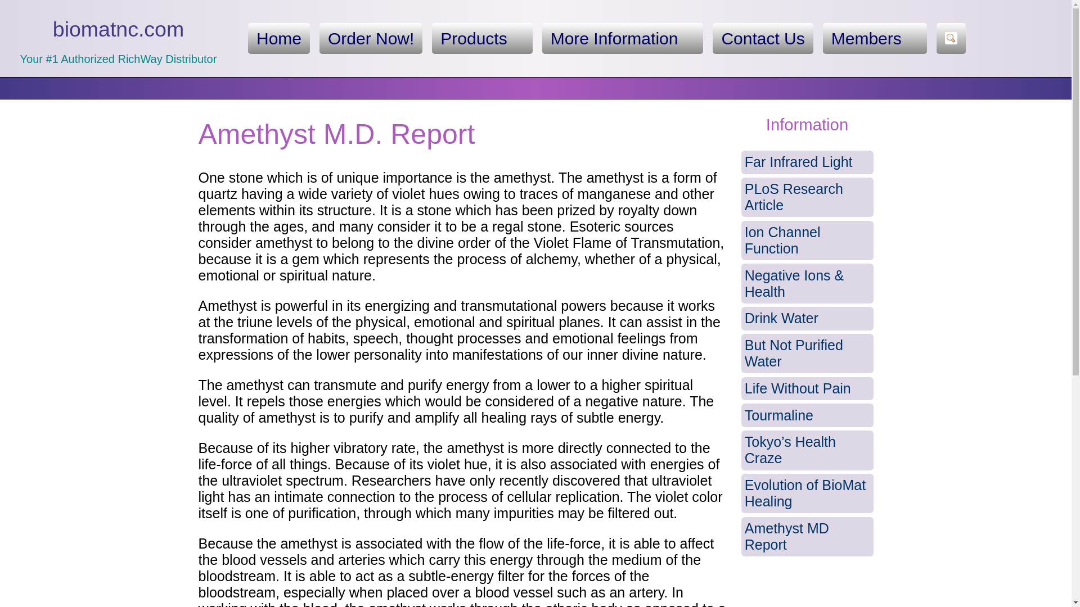 This screenshot has width=1080, height=607. Describe the element at coordinates (807, 354) in the screenshot. I see `But Not Purified Water` at that location.